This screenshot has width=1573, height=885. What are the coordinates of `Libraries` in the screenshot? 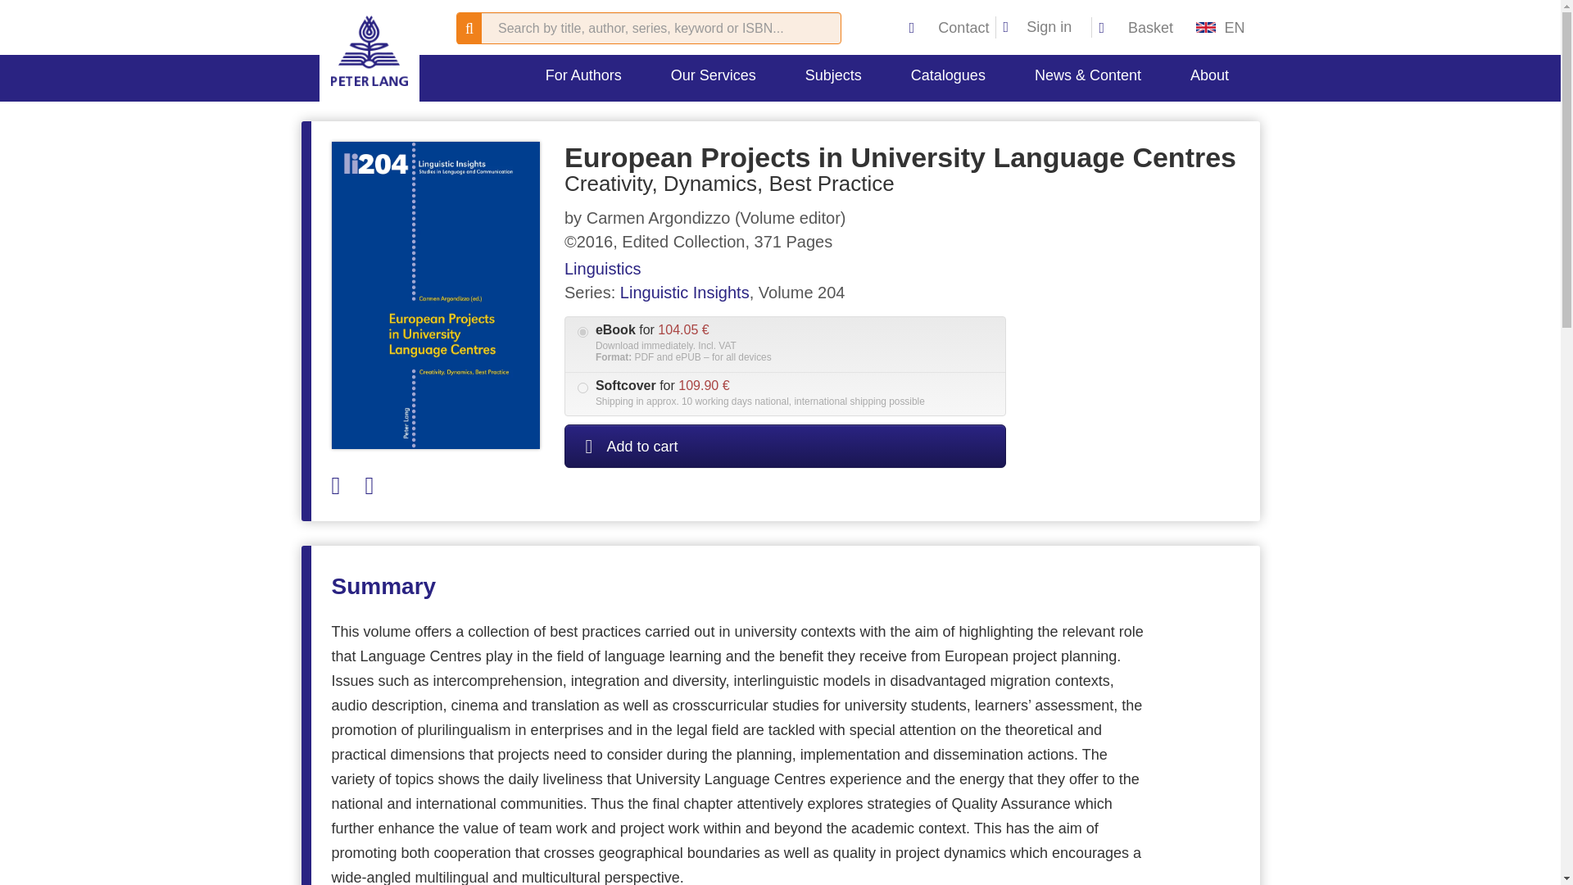 It's located at (703, 111).